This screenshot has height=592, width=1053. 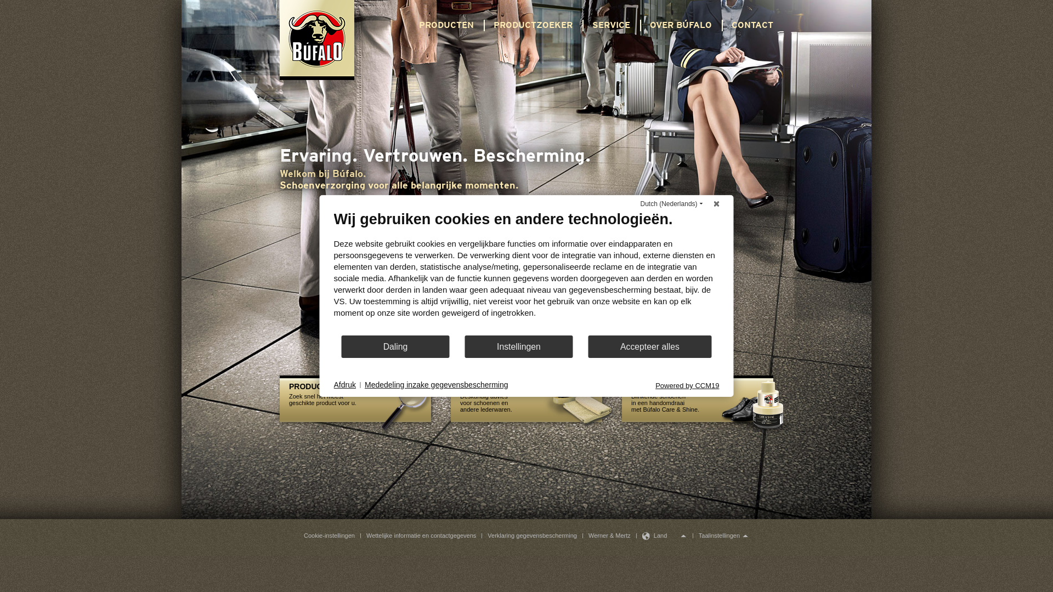 What do you see at coordinates (752, 25) in the screenshot?
I see `CONTACT` at bounding box center [752, 25].